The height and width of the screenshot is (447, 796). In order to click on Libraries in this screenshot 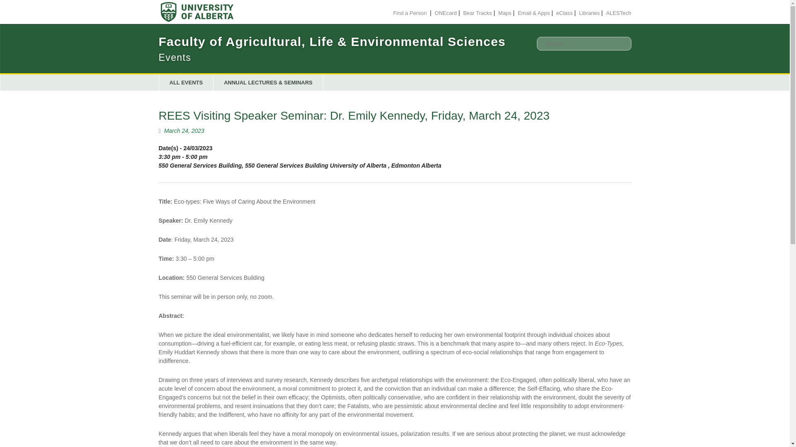, I will do `click(590, 12)`.